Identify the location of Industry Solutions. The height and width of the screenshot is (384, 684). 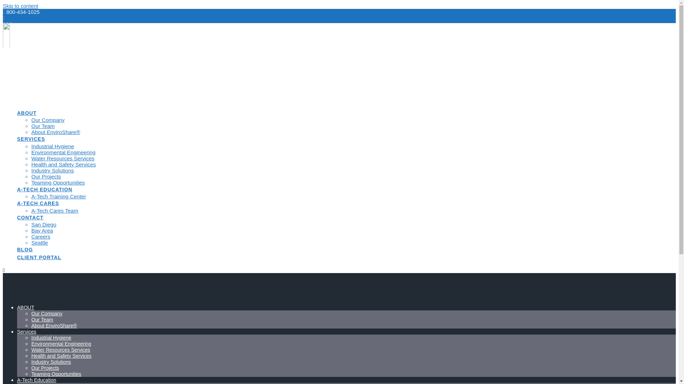
(53, 170).